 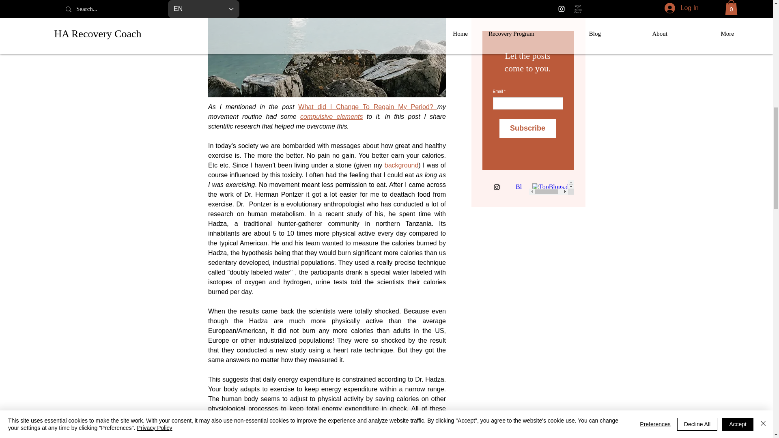 I want to click on Embedded Content, so click(x=519, y=187).